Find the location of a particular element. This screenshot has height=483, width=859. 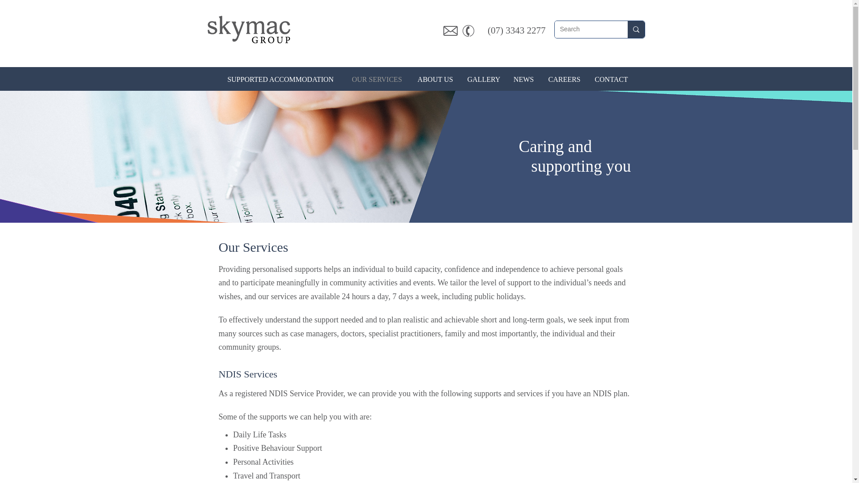

ABOUT US is located at coordinates (435, 80).